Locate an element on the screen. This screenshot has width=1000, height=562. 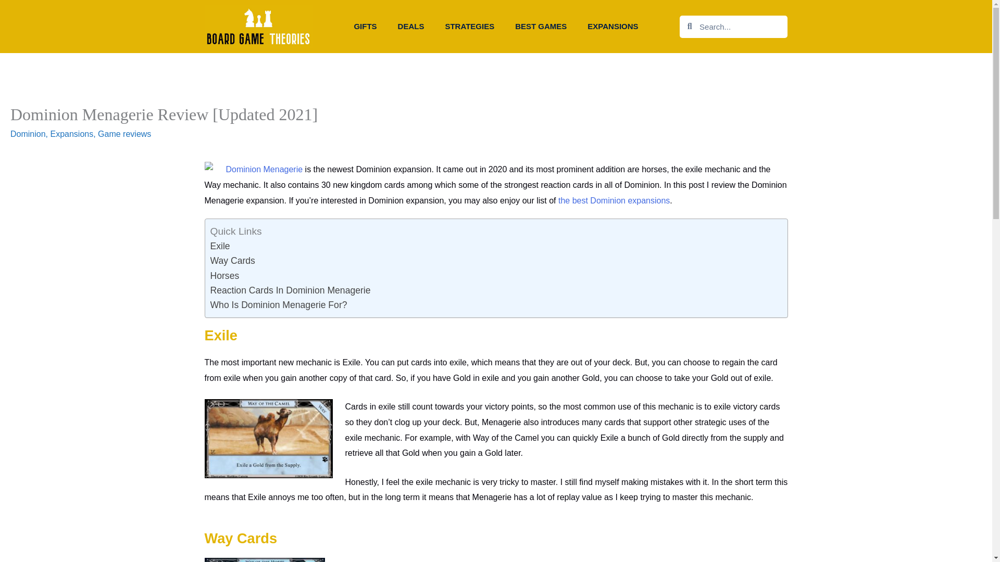
Horses is located at coordinates (225, 276).